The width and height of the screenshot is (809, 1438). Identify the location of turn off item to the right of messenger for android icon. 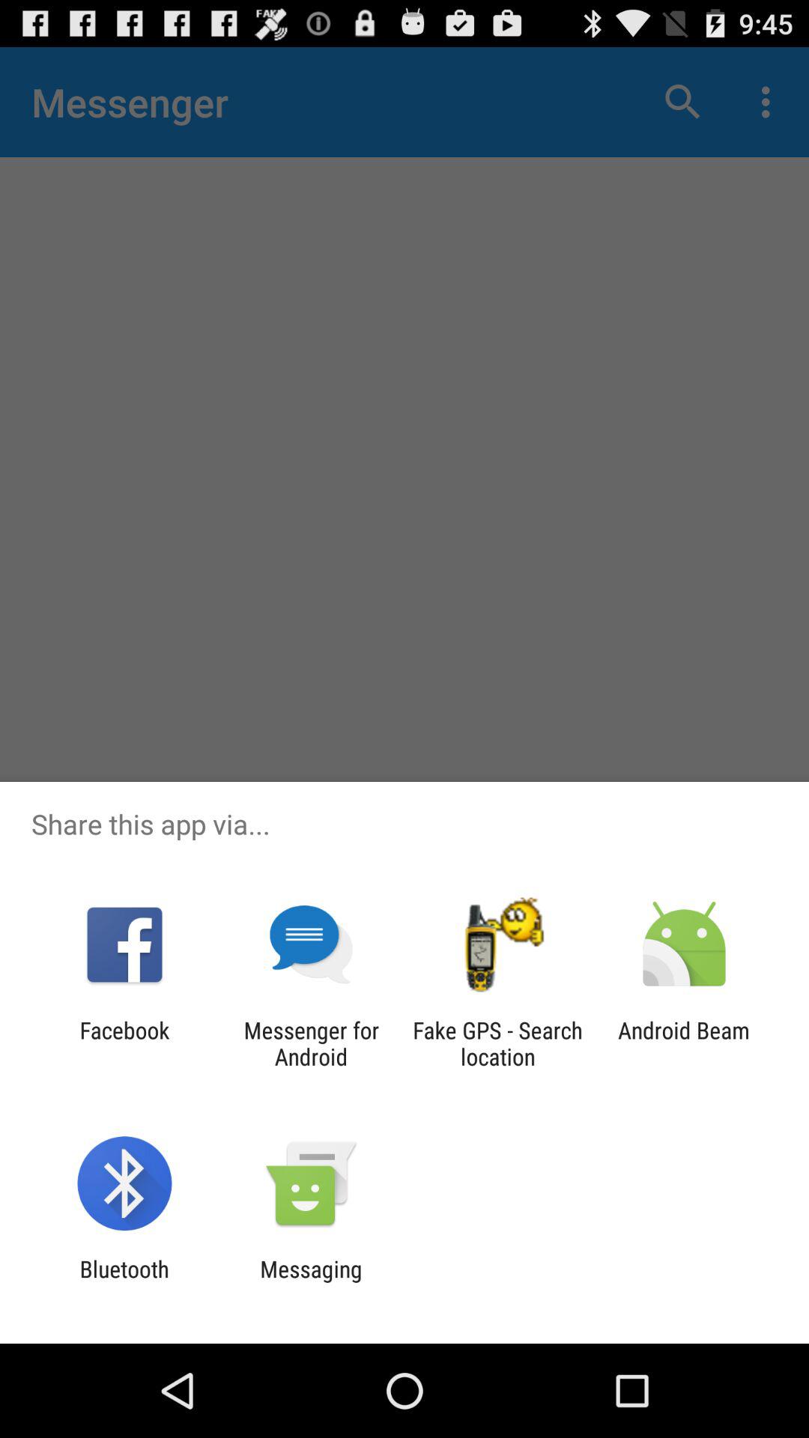
(497, 1043).